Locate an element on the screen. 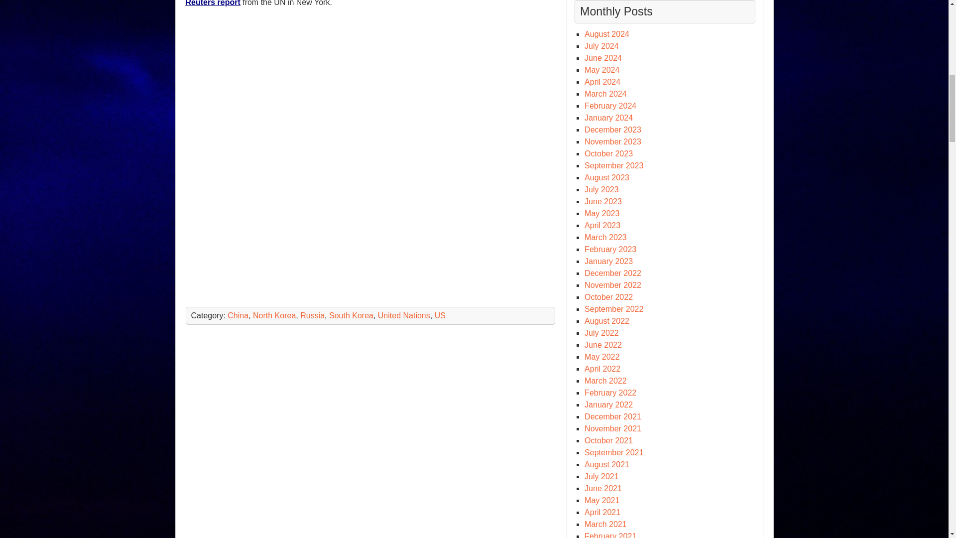 The image size is (956, 538). Russia is located at coordinates (312, 315).